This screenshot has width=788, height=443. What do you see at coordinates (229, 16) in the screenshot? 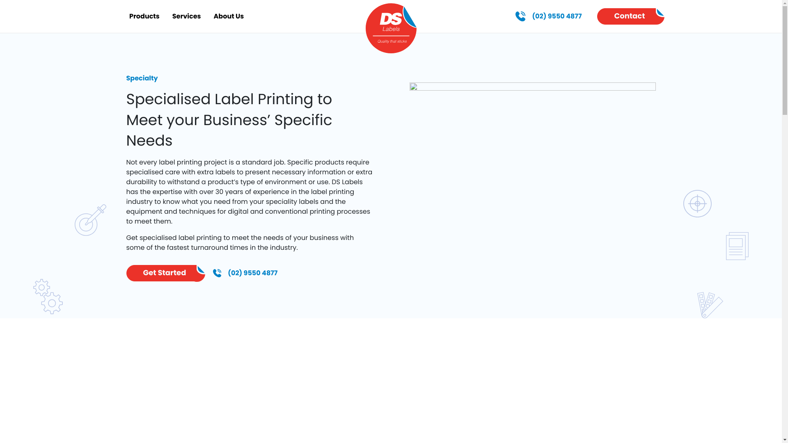
I see `About Us` at bounding box center [229, 16].